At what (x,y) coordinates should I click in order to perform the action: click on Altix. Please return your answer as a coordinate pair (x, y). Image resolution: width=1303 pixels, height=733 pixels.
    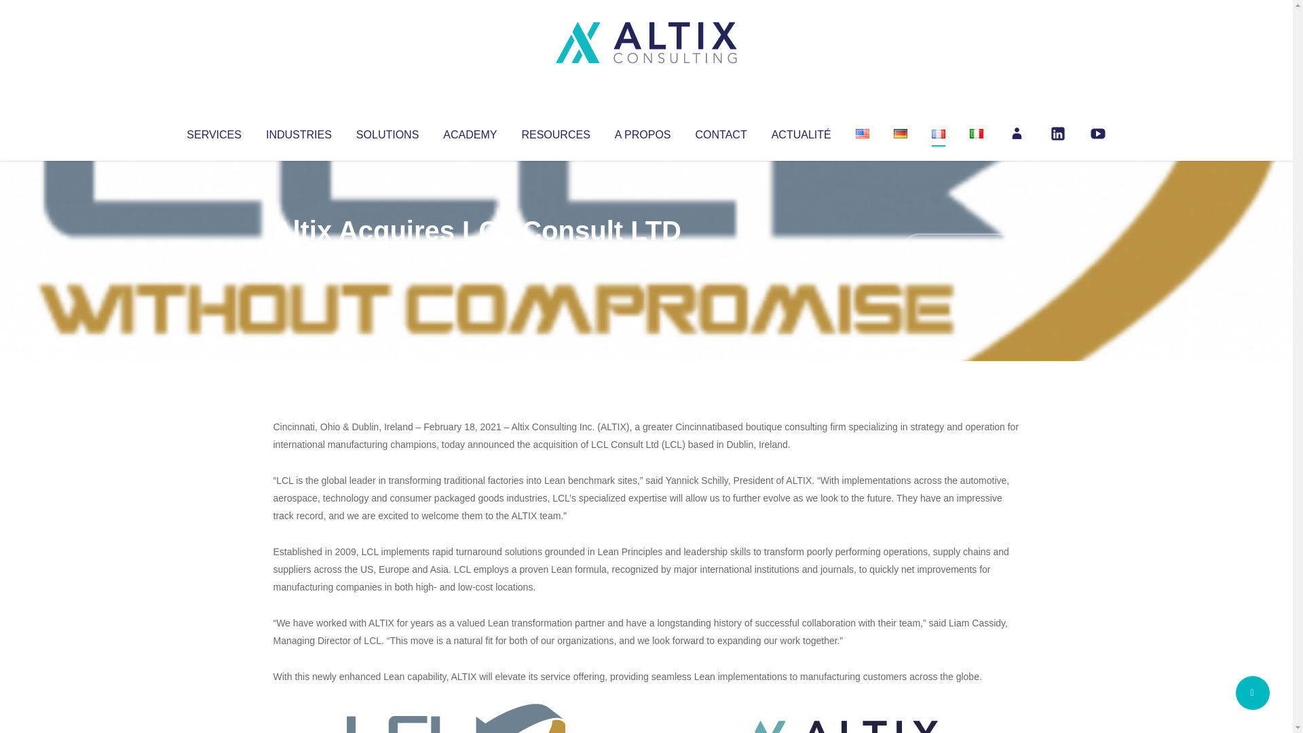
    Looking at the image, I should click on (299, 258).